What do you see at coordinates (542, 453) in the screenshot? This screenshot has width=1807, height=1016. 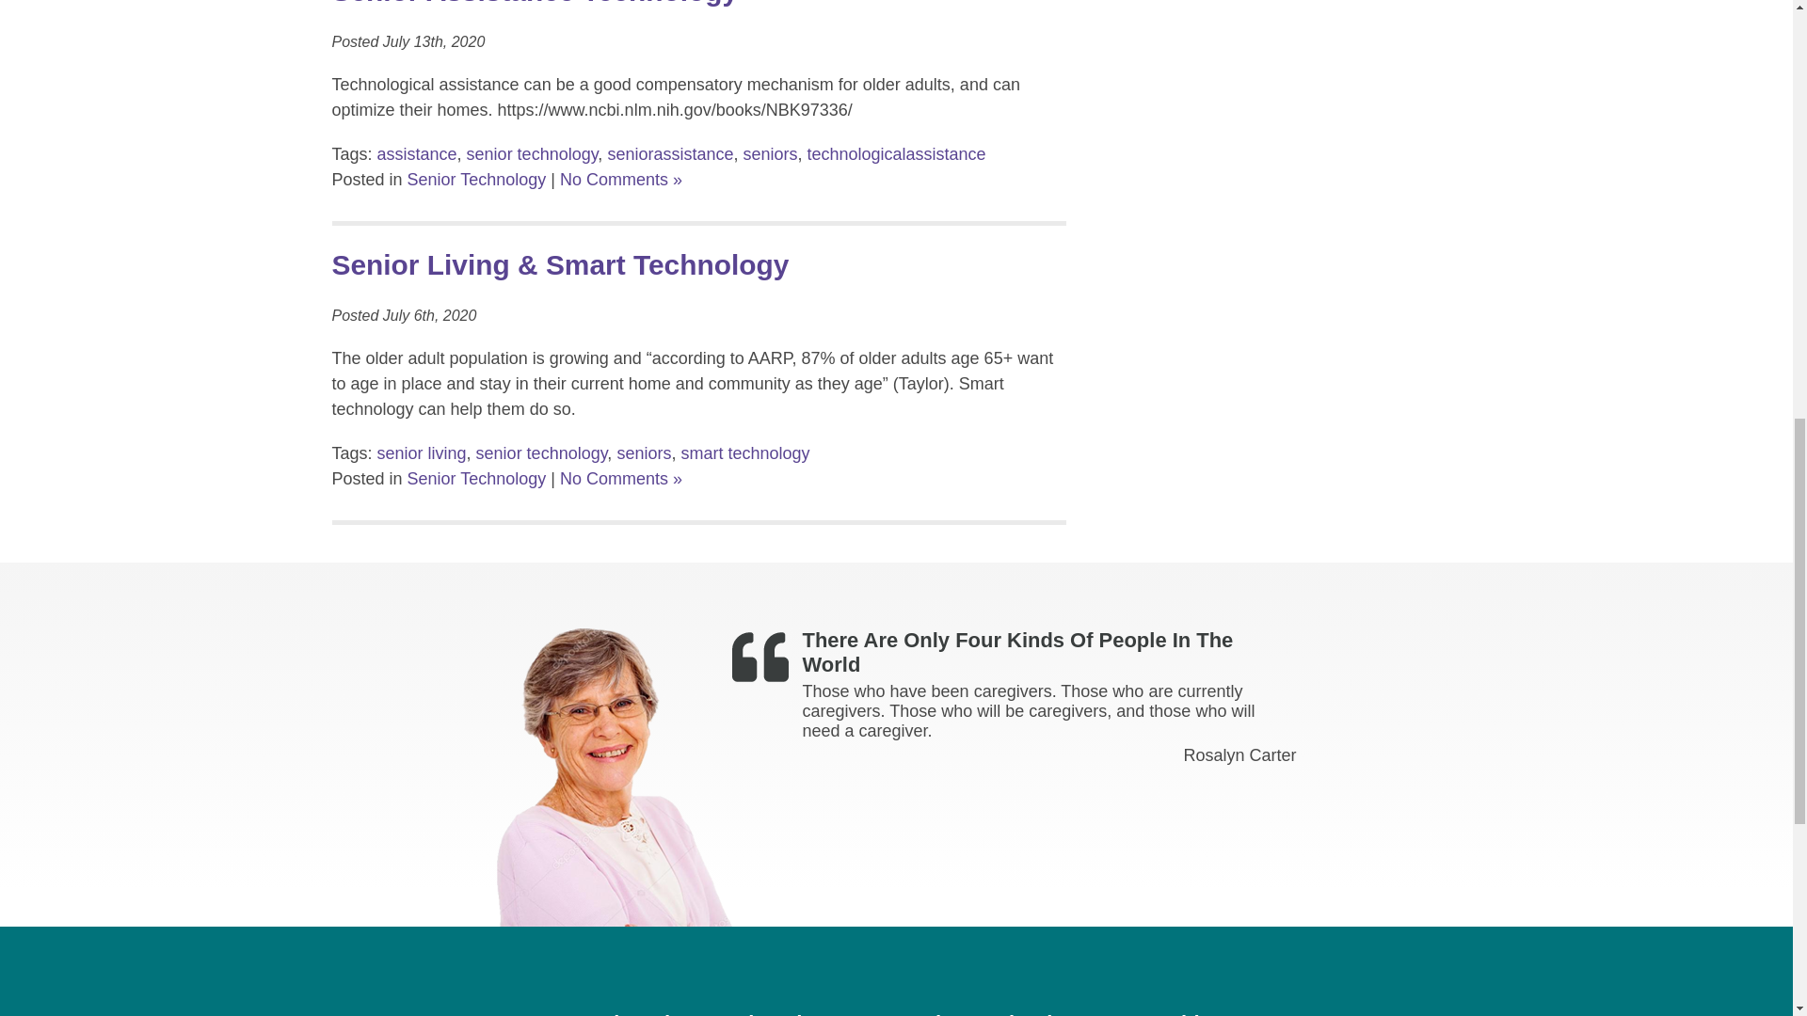 I see `senior technology` at bounding box center [542, 453].